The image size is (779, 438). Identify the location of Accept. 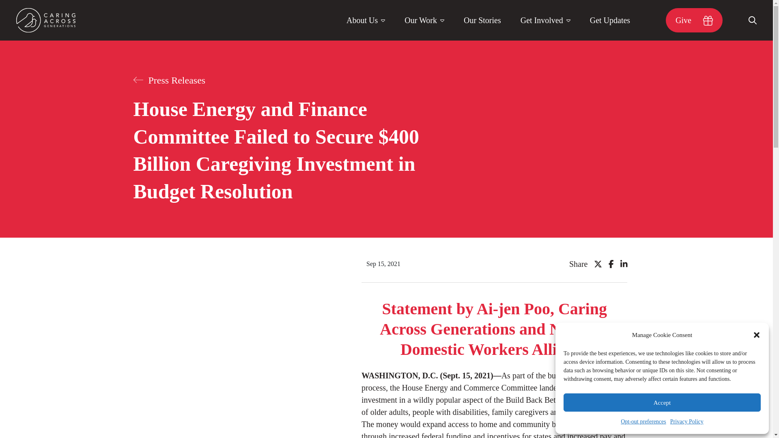
(662, 402).